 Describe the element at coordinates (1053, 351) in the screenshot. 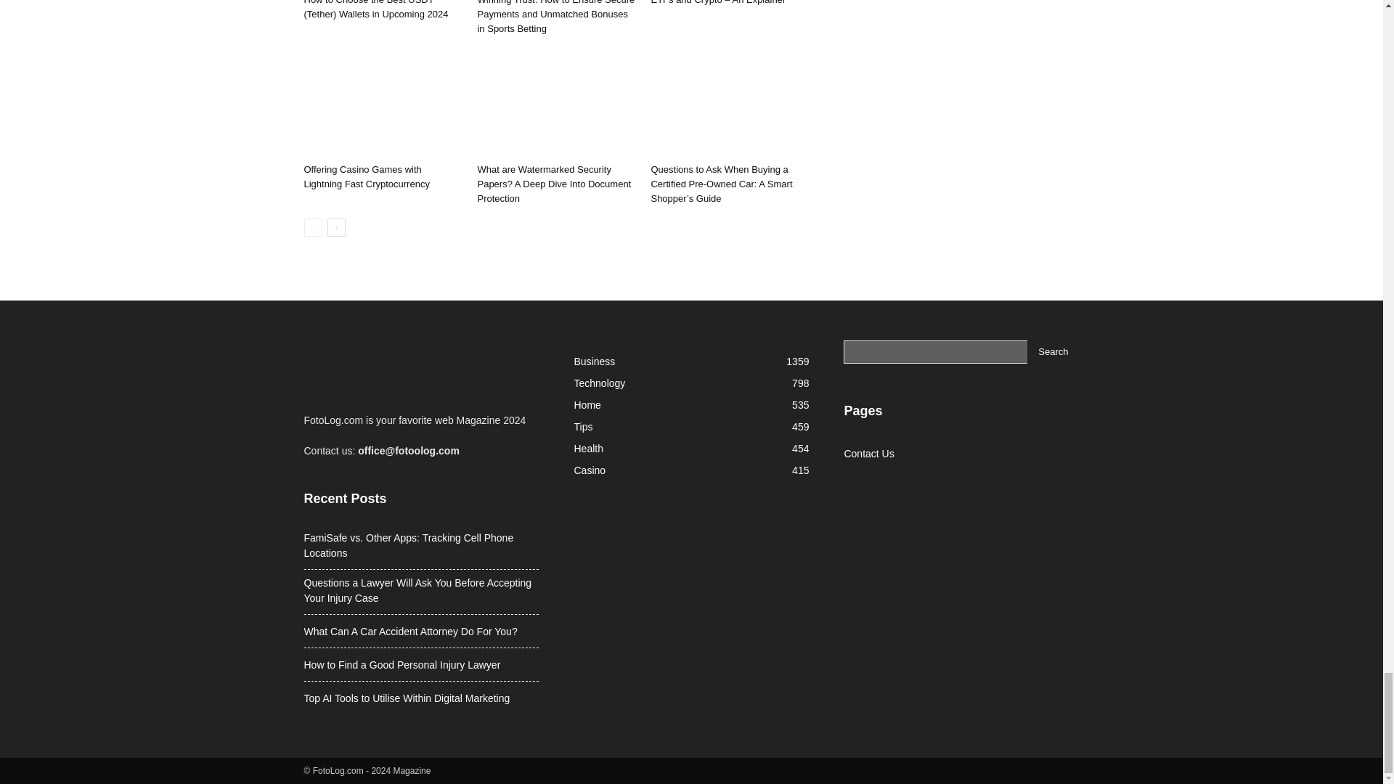

I see `Search` at that location.